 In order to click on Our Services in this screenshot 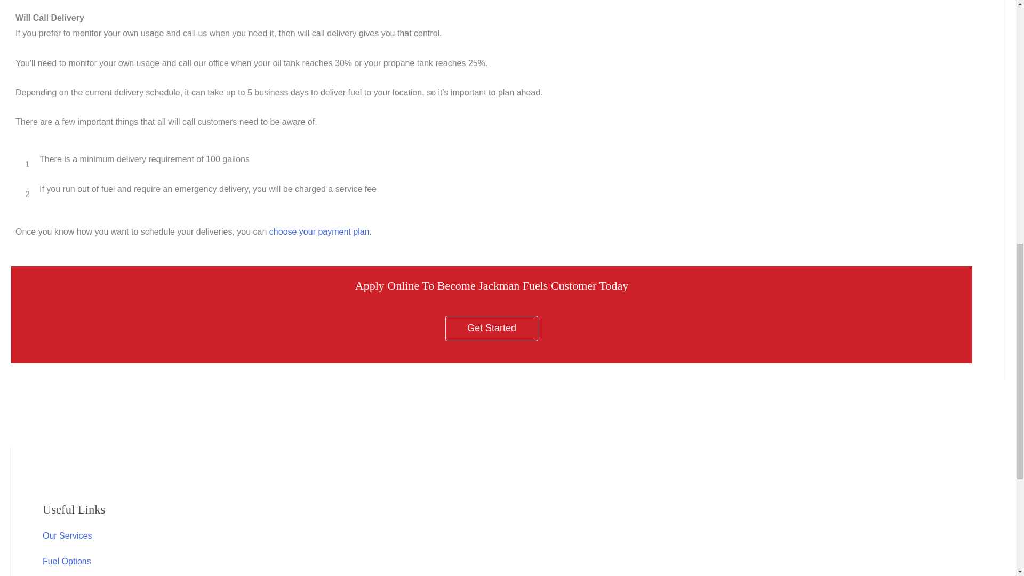, I will do `click(67, 535)`.